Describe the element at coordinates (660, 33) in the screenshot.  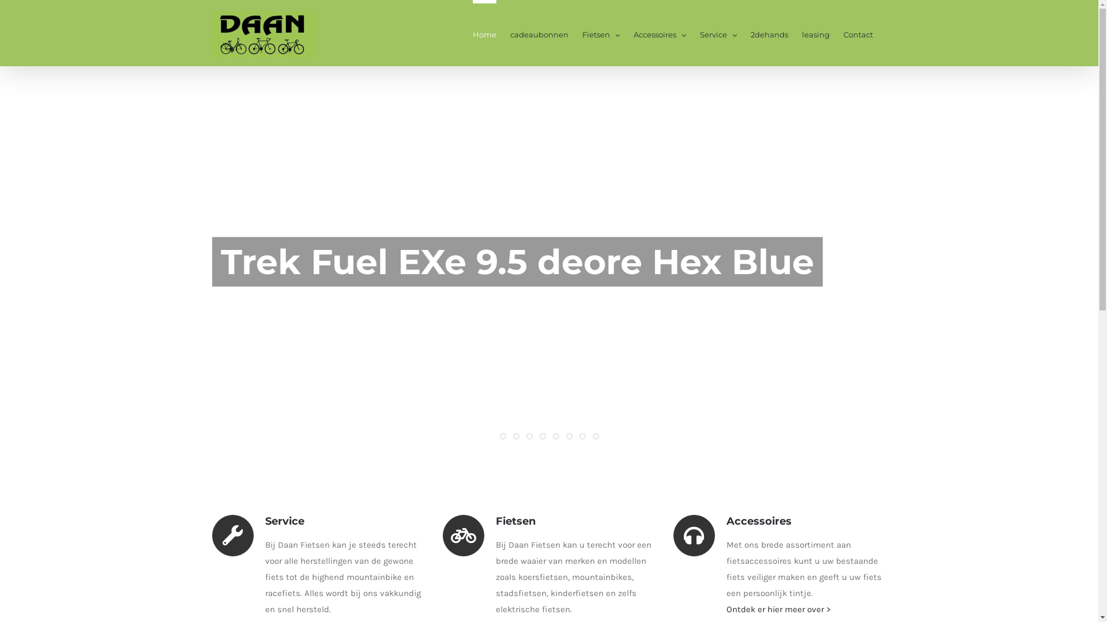
I see `Accessoires` at that location.